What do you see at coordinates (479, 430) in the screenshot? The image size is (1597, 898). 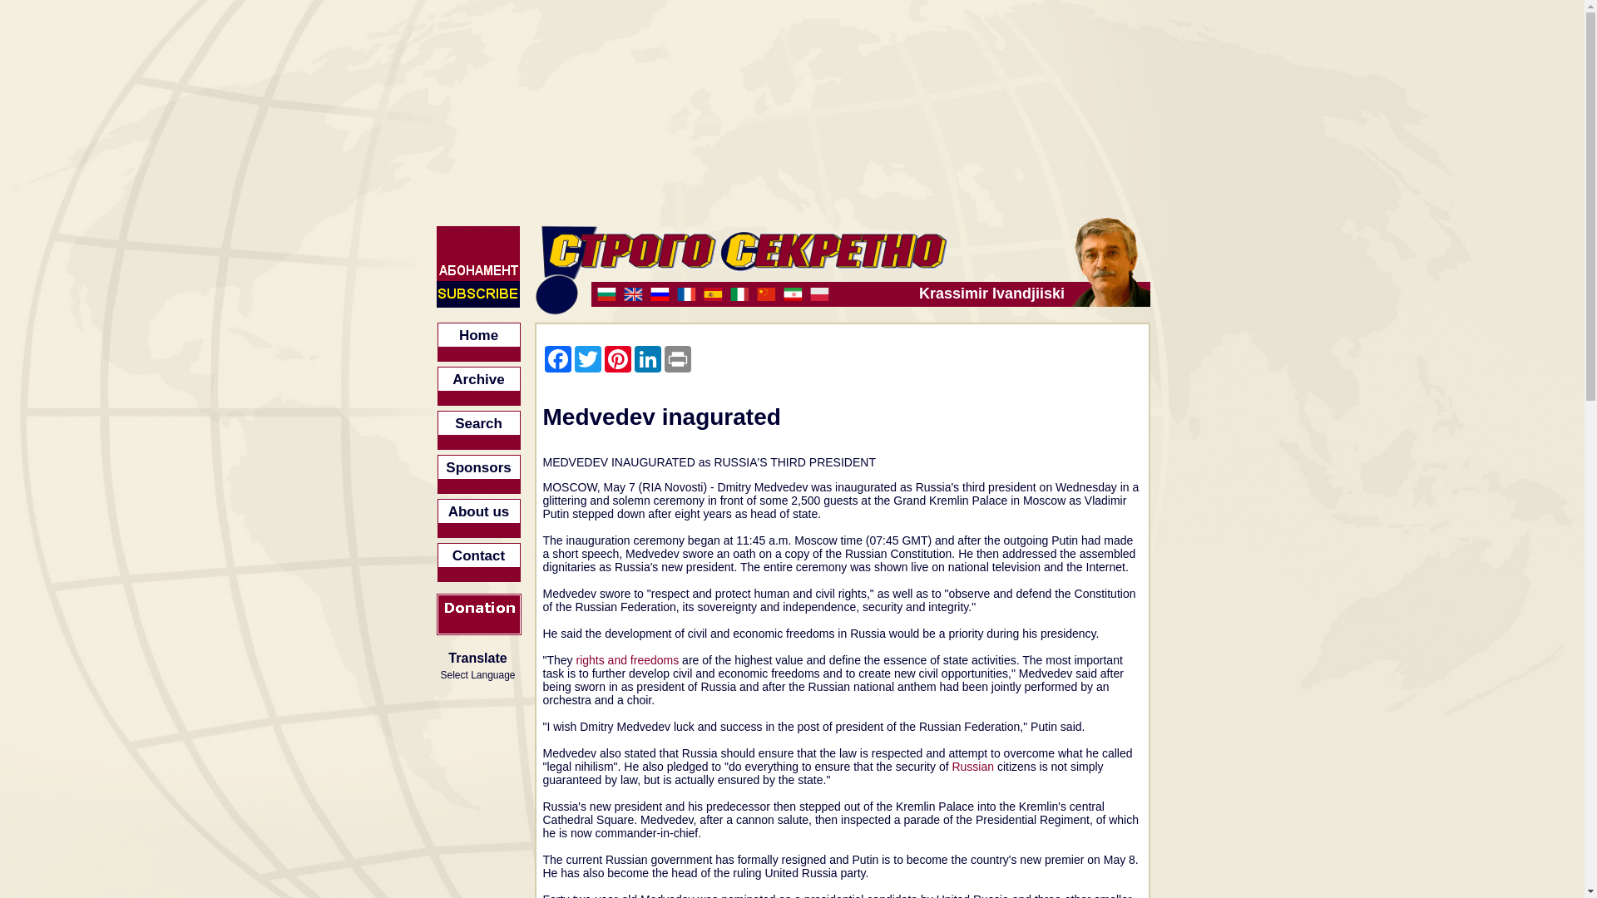 I see `Search` at bounding box center [479, 430].